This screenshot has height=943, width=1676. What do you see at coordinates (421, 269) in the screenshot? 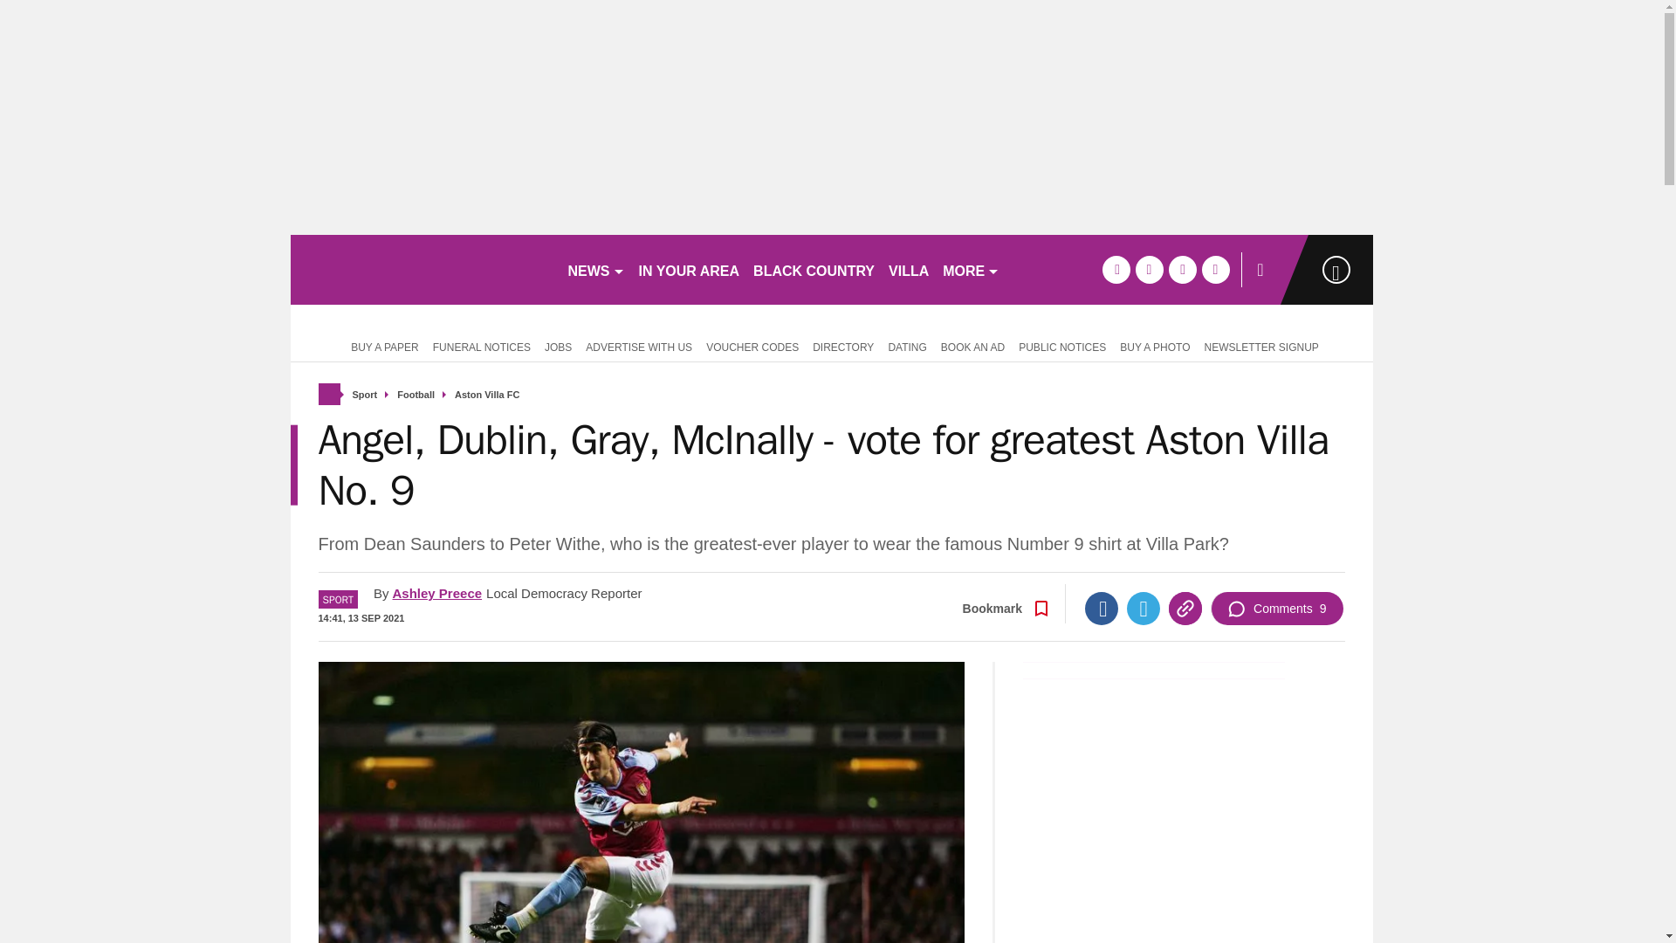
I see `birminghammail` at bounding box center [421, 269].